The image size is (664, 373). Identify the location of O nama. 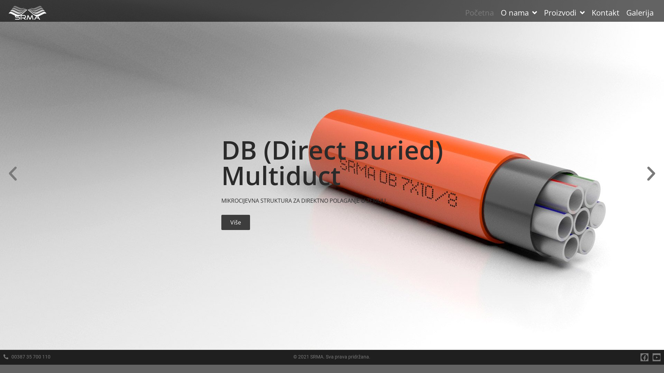
(519, 12).